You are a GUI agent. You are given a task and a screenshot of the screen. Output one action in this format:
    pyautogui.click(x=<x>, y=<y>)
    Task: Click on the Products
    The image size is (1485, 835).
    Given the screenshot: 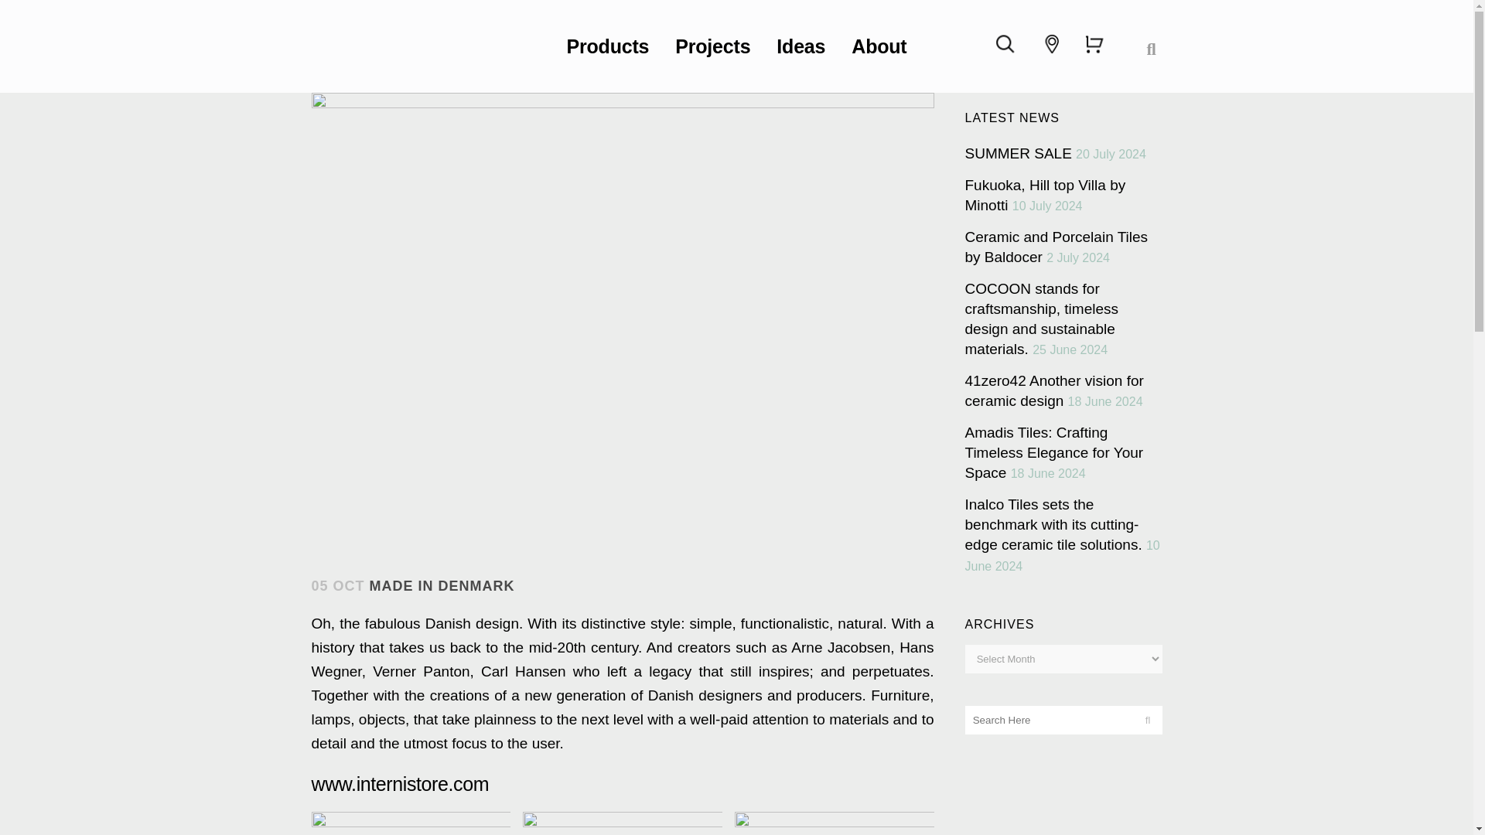 What is the action you would take?
    pyautogui.click(x=608, y=46)
    